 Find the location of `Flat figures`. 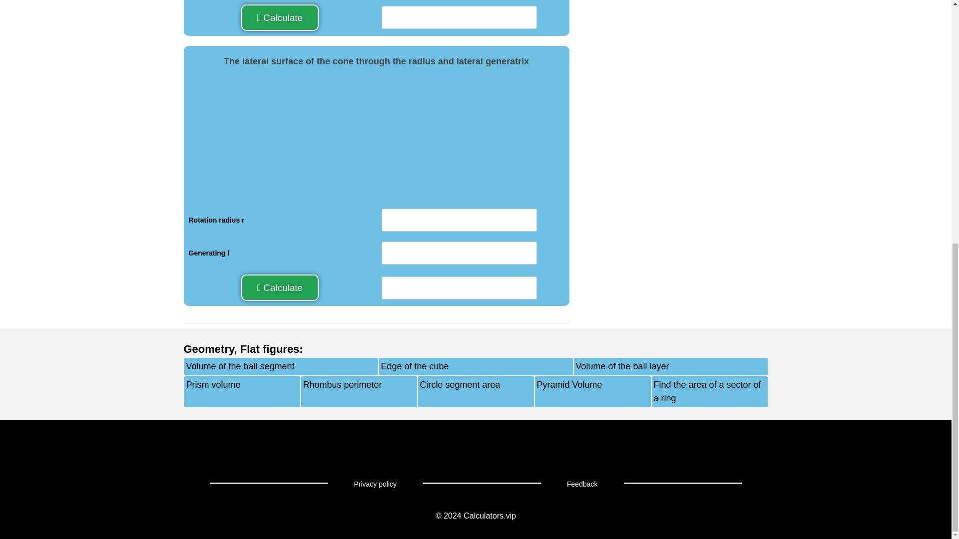

Flat figures is located at coordinates (270, 348).